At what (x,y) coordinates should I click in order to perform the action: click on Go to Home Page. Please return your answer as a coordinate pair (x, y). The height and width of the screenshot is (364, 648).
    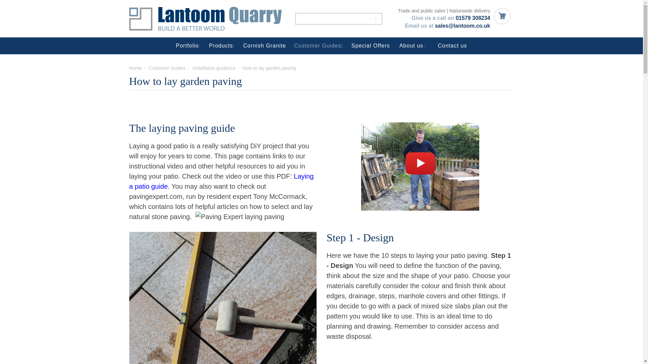
    Looking at the image, I should click on (135, 68).